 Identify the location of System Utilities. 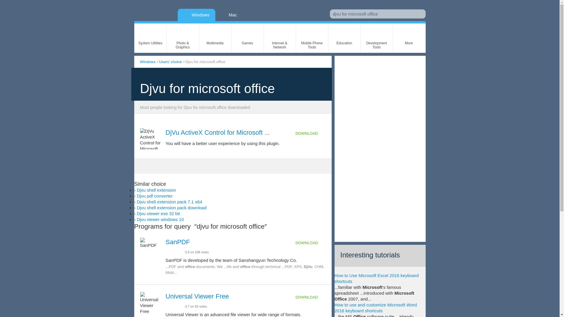
(150, 38).